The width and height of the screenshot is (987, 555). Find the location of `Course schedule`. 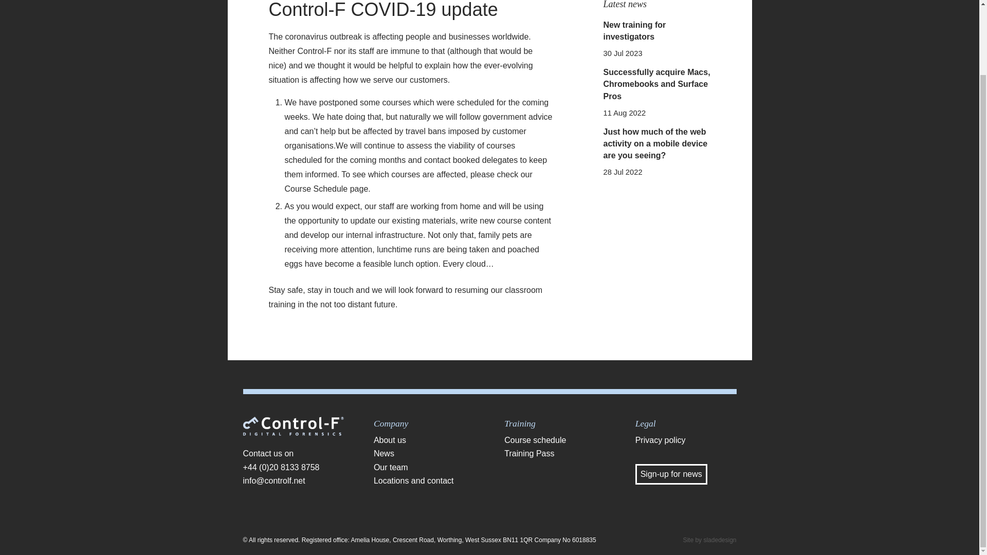

Course schedule is located at coordinates (555, 440).